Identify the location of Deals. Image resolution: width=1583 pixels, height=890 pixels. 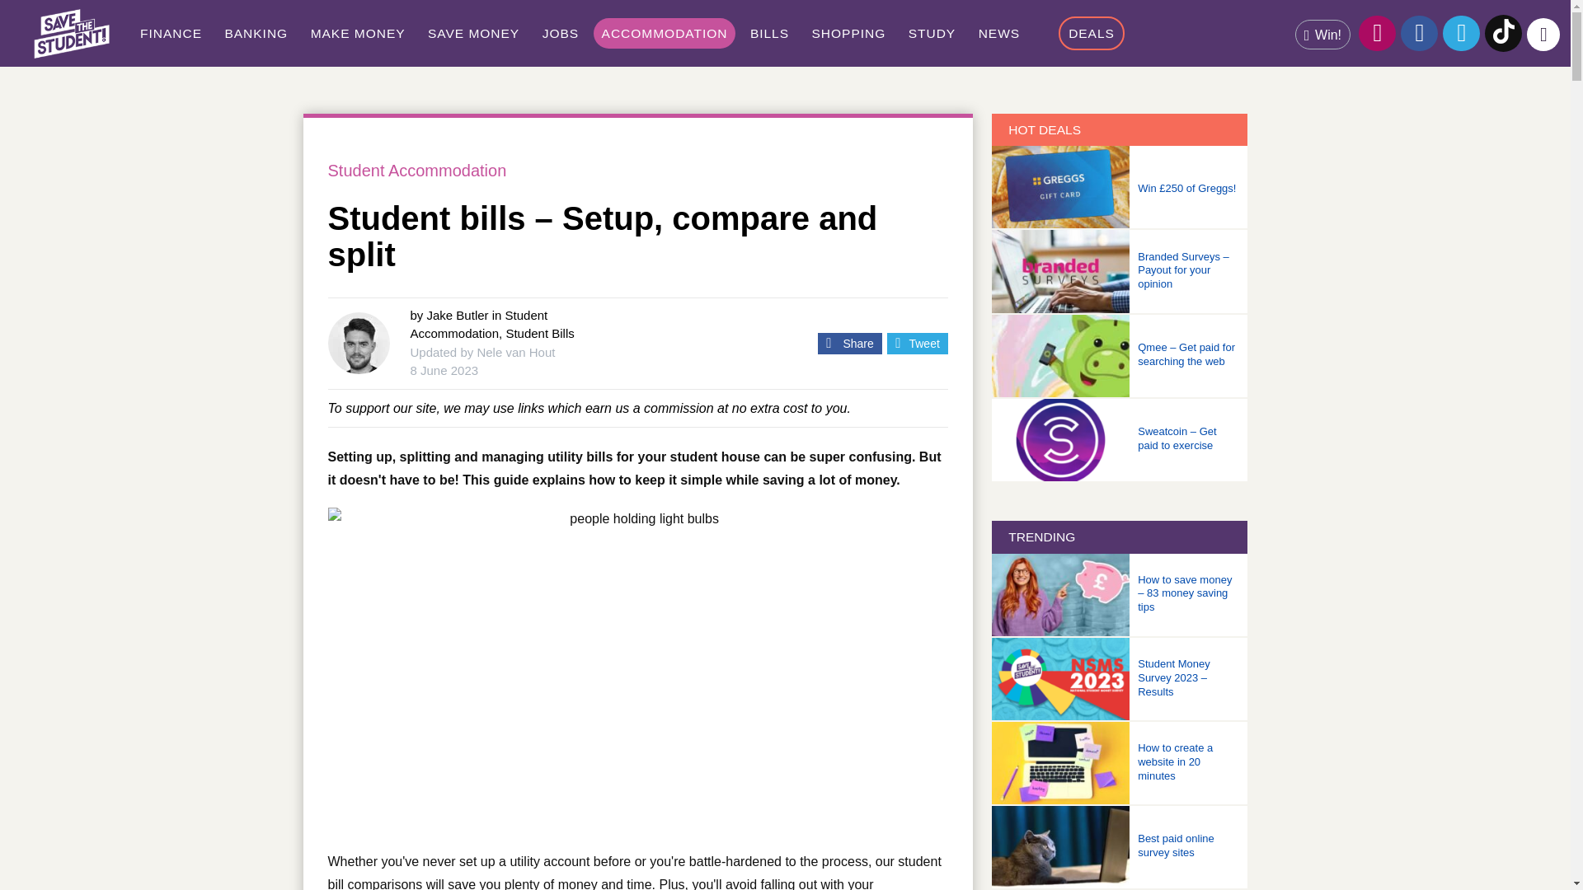
(1092, 33).